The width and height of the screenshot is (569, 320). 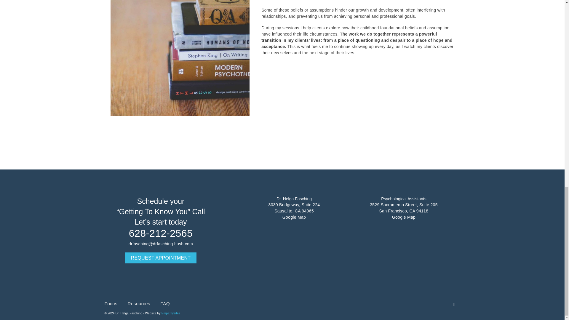 I want to click on Resources, so click(x=139, y=306).